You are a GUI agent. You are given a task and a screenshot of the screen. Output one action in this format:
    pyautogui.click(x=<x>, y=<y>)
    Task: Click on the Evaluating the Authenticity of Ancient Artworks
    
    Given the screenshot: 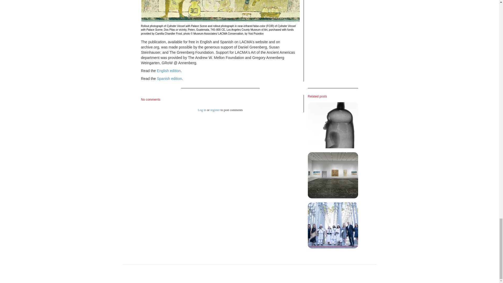 What is the action you would take?
    pyautogui.click(x=333, y=125)
    